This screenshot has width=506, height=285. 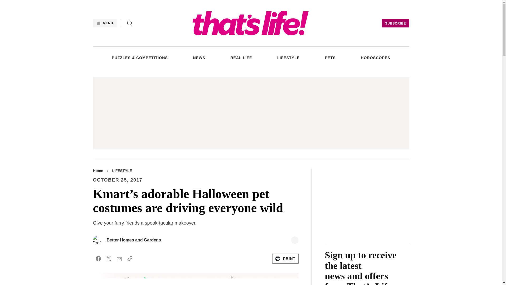 I want to click on PETS, so click(x=330, y=58).